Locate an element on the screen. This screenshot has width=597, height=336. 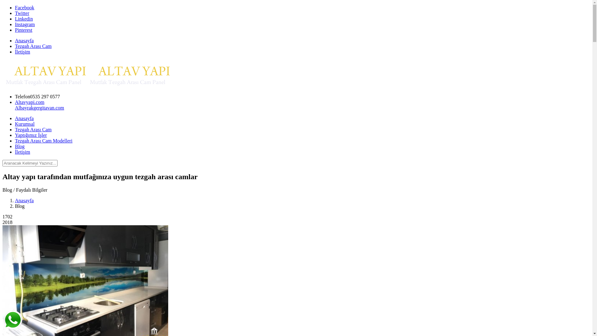
Facebook is located at coordinates (25, 7).